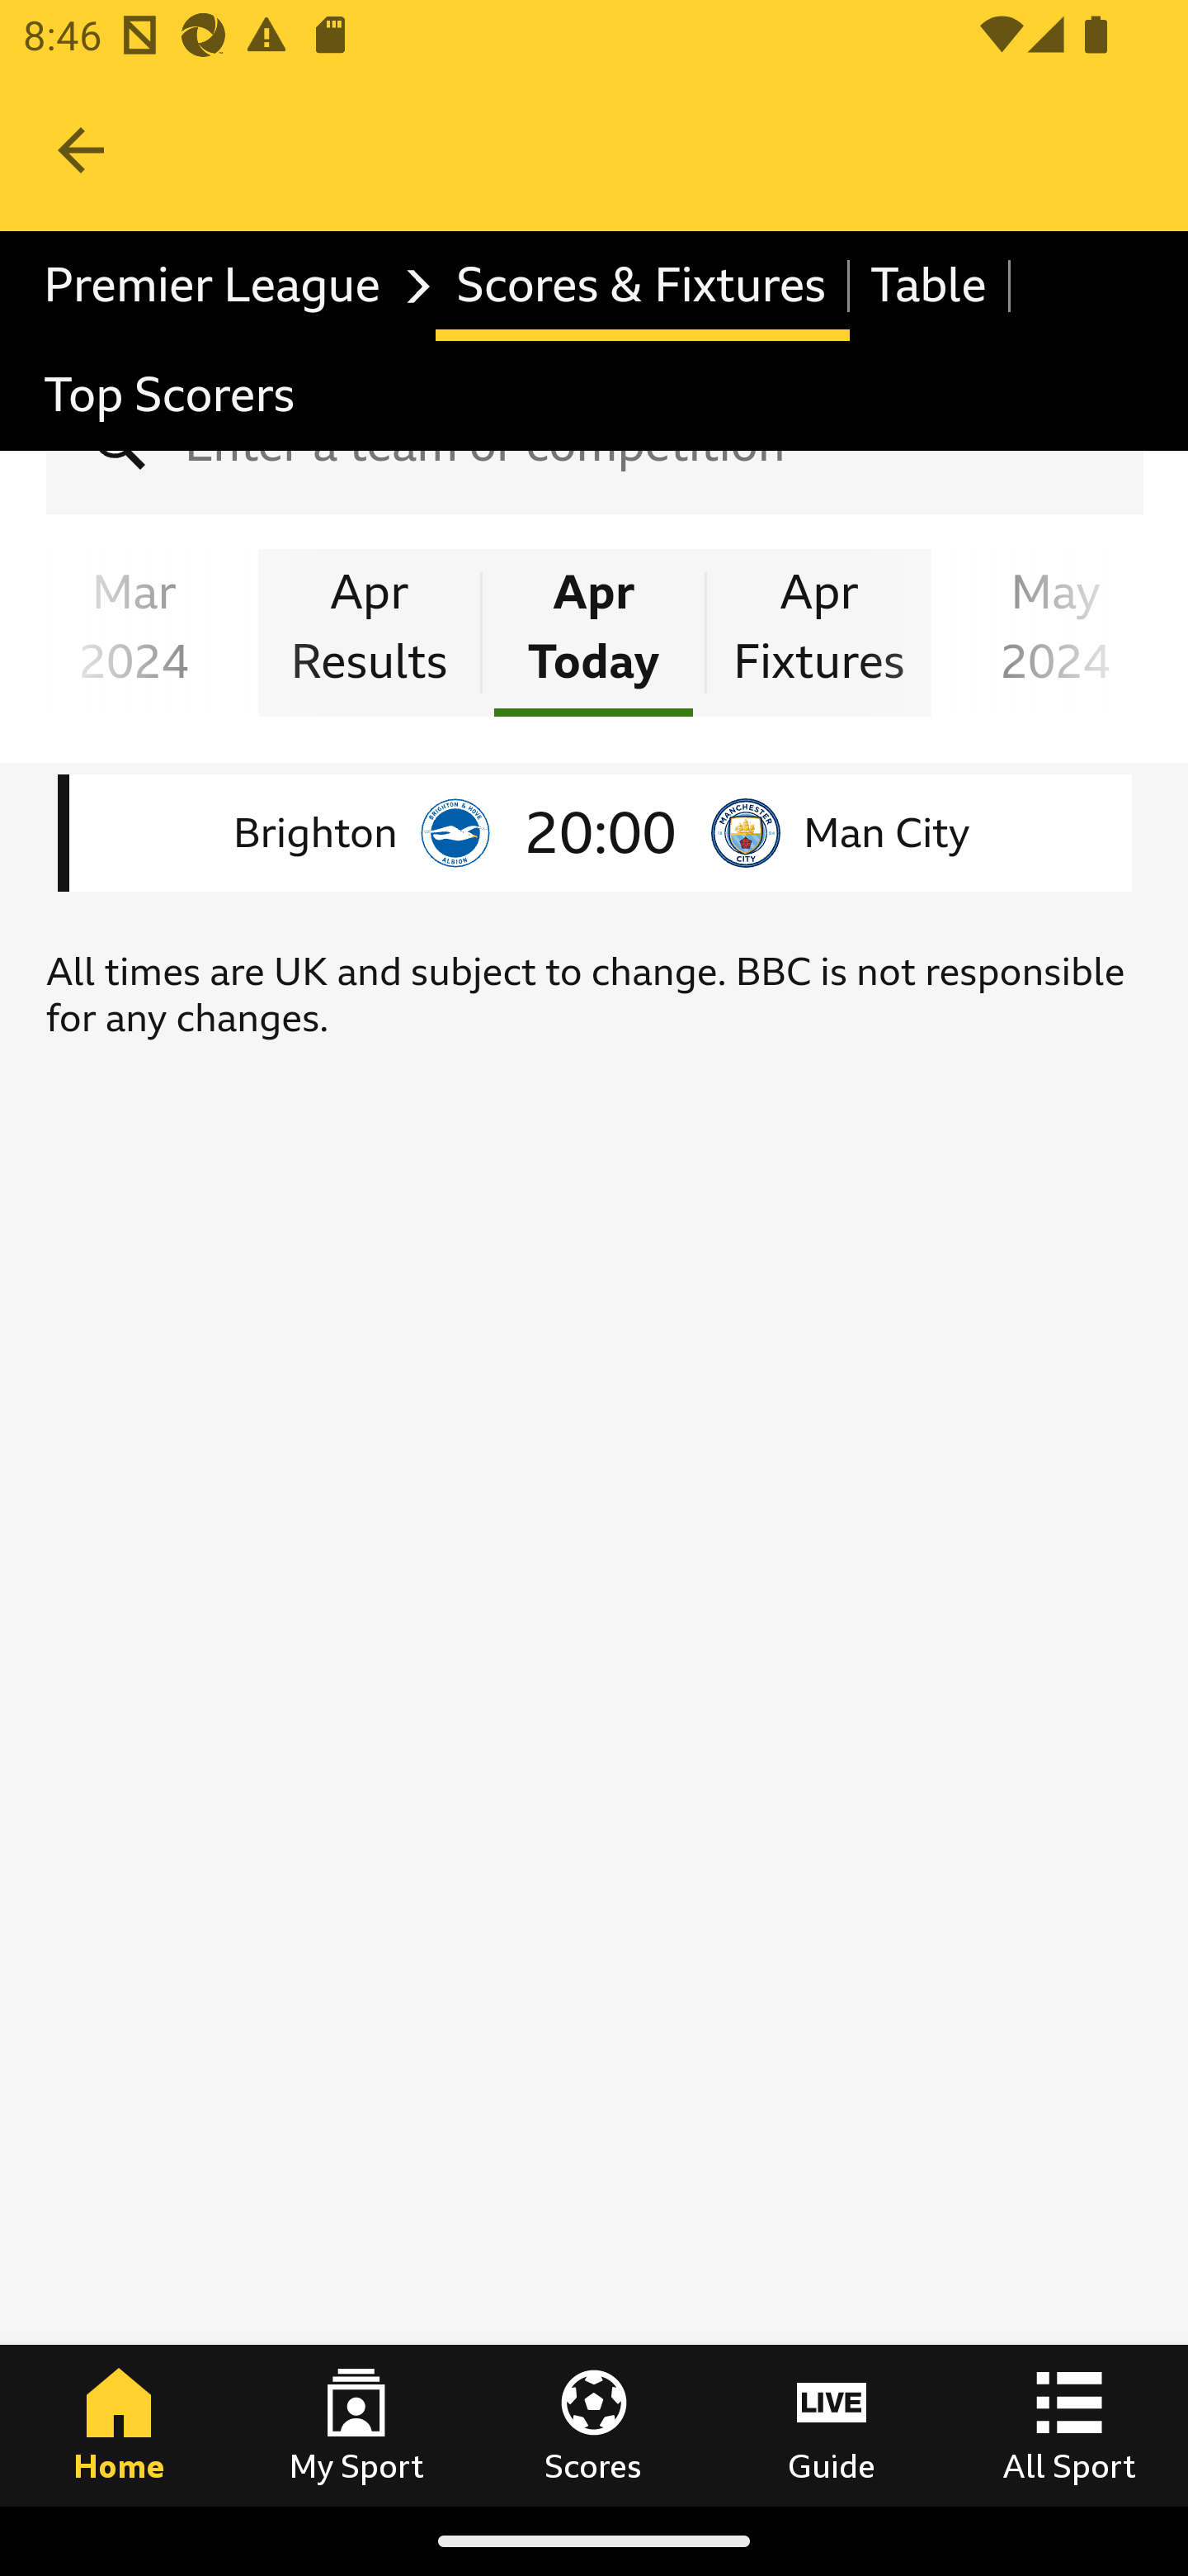 This screenshot has width=1188, height=2576. I want to click on My Sport, so click(356, 2425).